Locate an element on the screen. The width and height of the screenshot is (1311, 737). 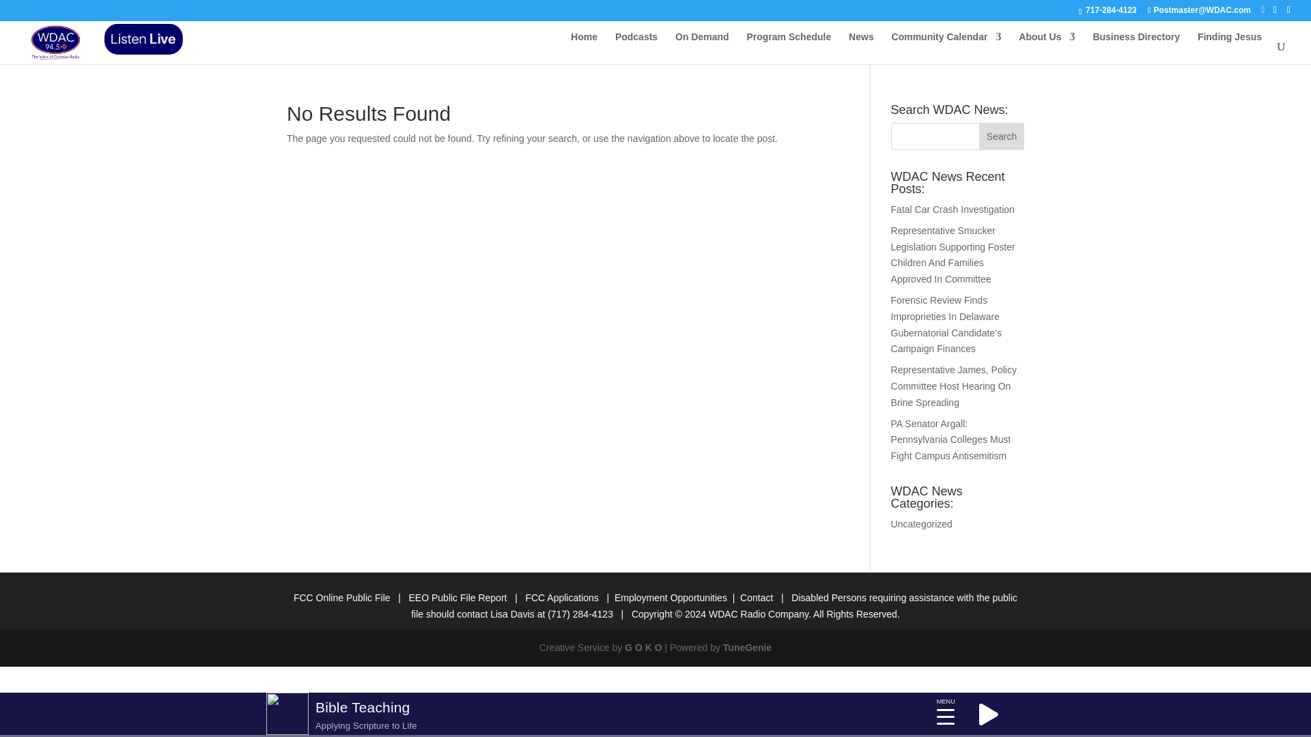
Search is located at coordinates (1001, 136).